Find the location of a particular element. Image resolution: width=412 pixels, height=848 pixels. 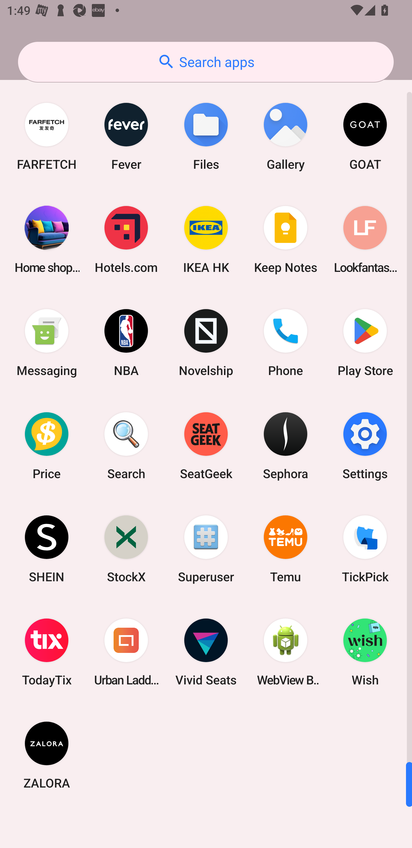

Files is located at coordinates (206, 136).